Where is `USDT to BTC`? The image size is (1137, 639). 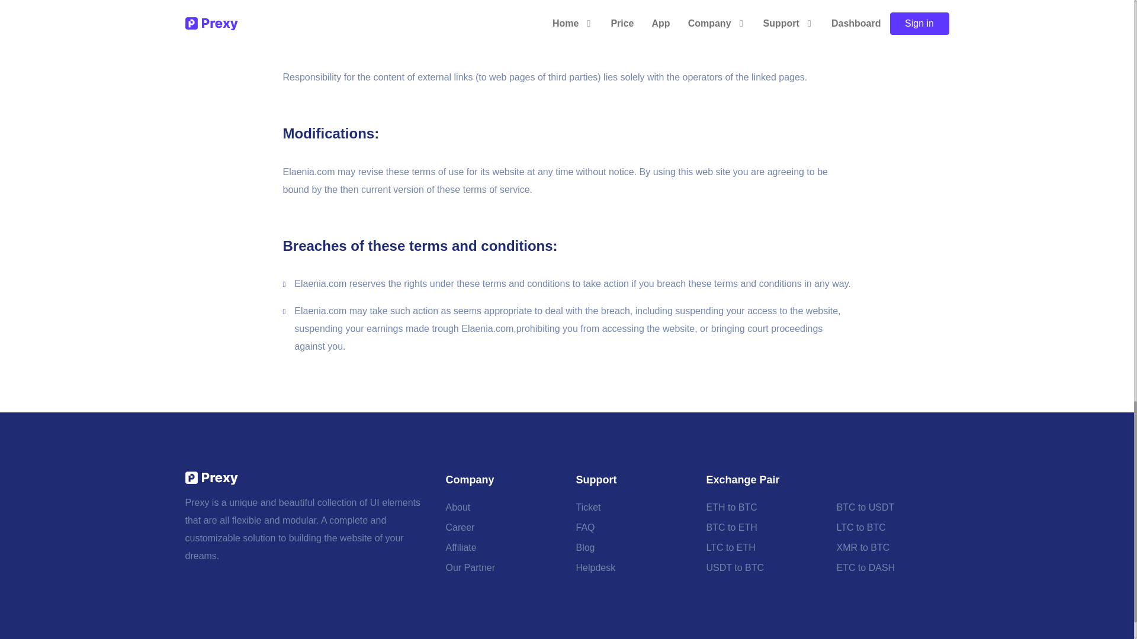
USDT to BTC is located at coordinates (735, 568).